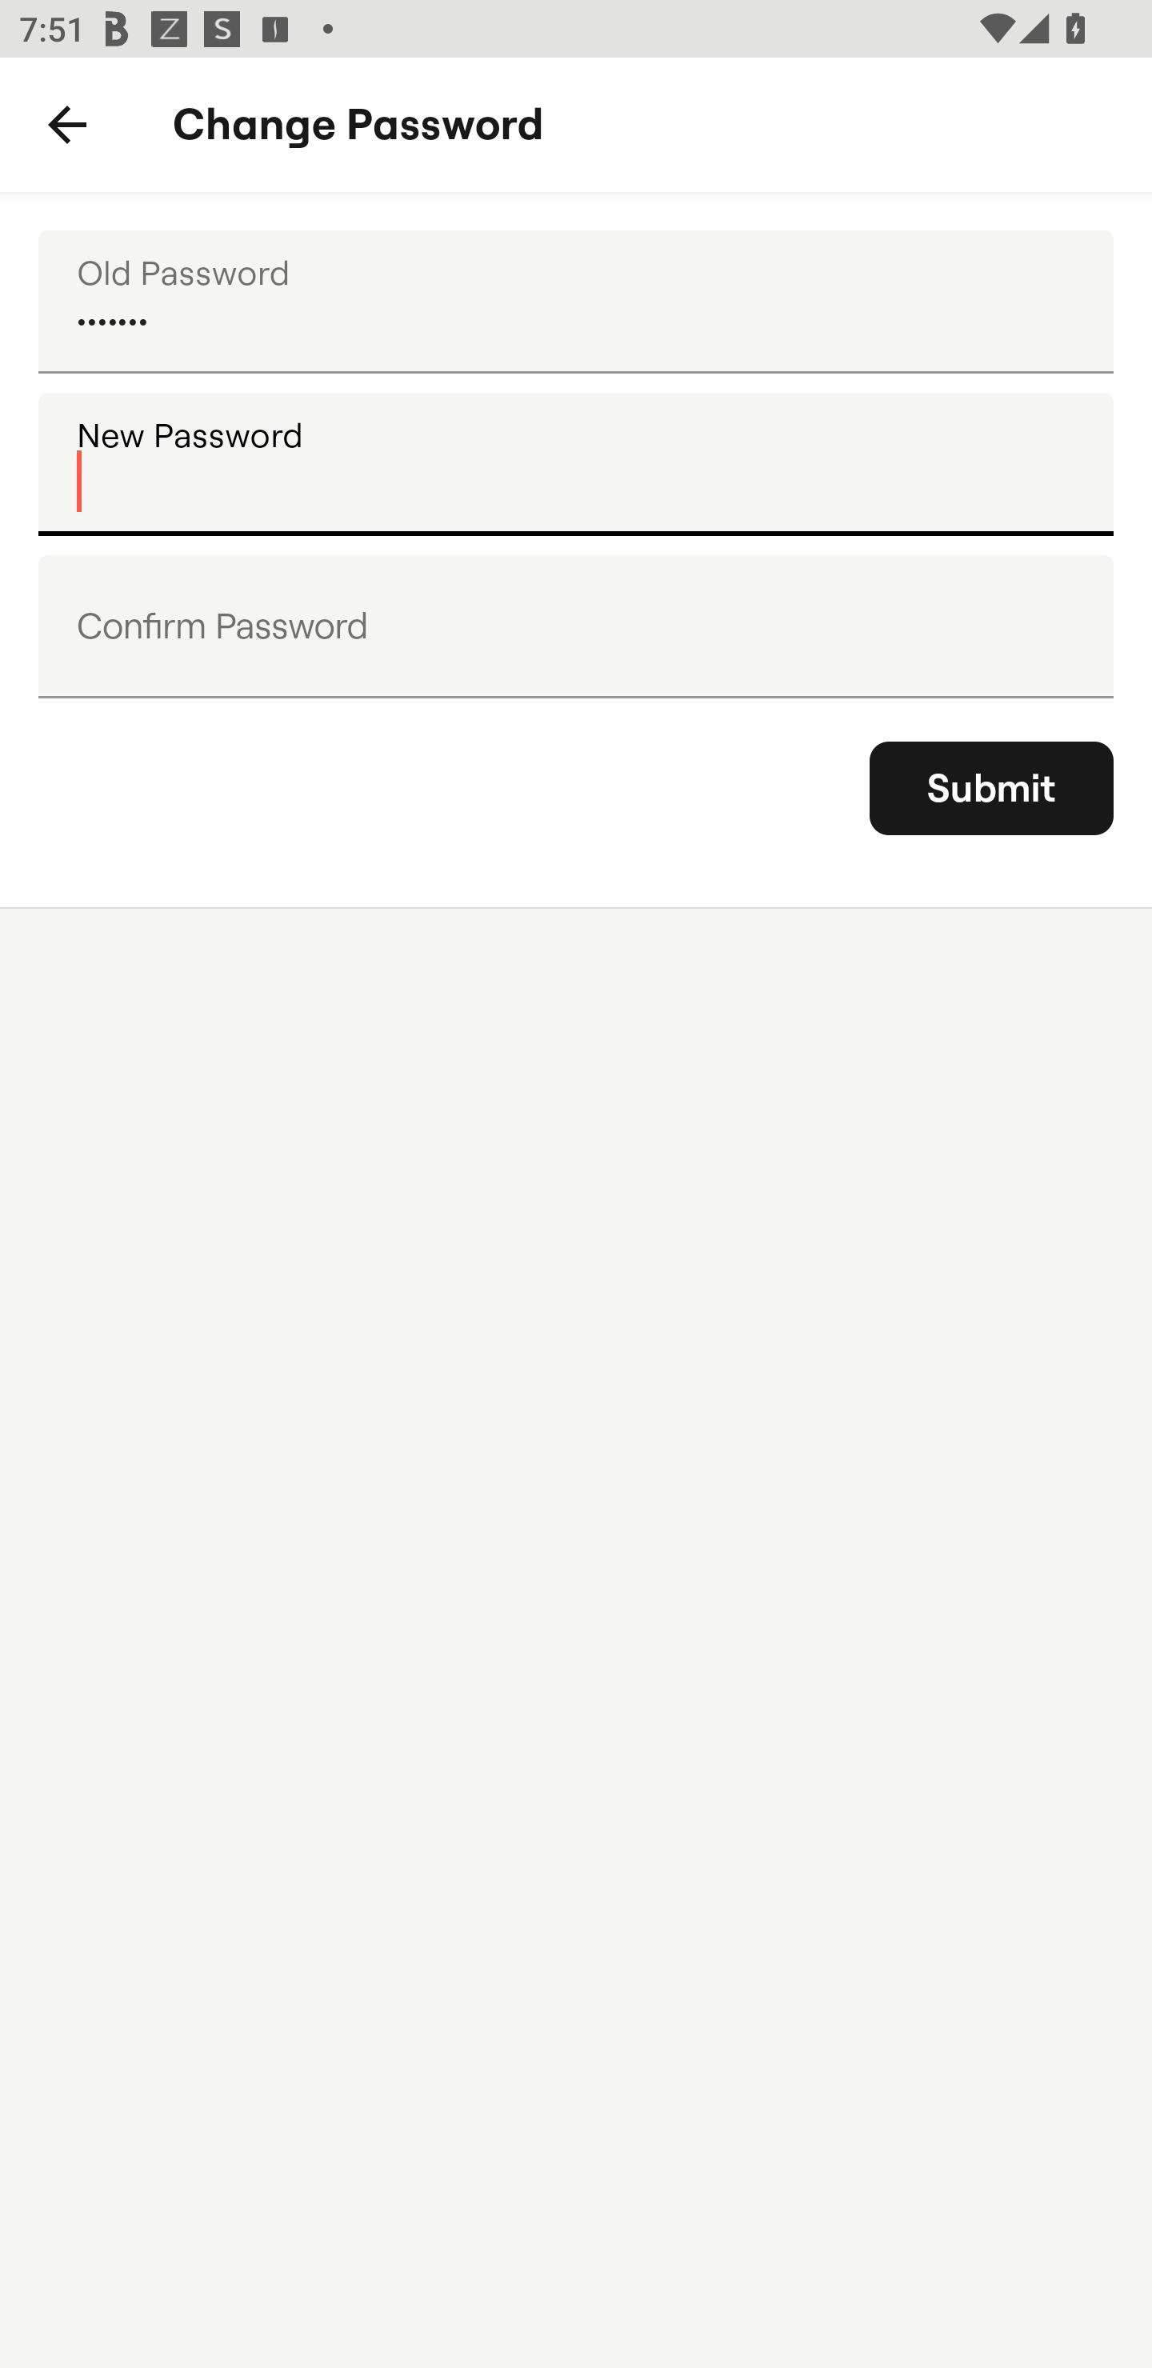 The height and width of the screenshot is (2368, 1152). Describe the element at coordinates (67, 125) in the screenshot. I see `Back` at that location.